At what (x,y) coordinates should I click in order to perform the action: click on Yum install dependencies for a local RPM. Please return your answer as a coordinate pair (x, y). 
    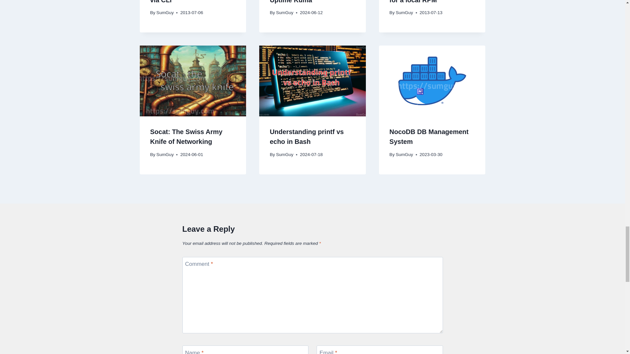
    Looking at the image, I should click on (430, 2).